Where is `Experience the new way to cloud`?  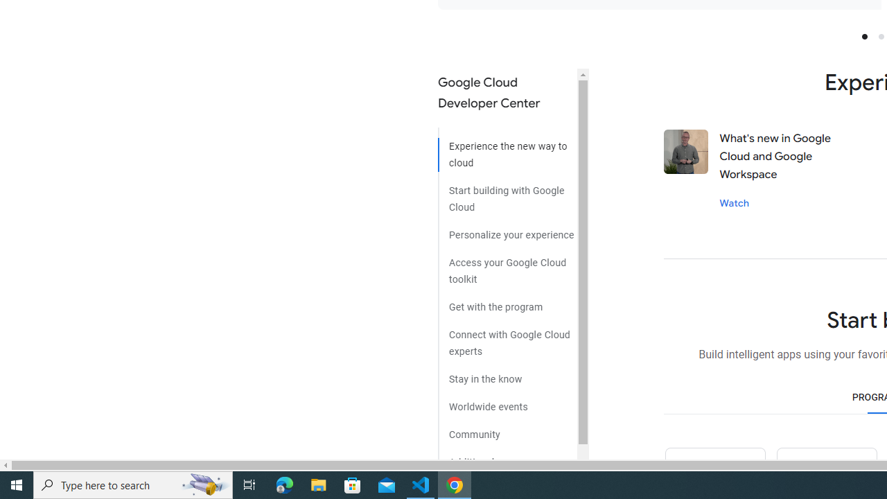 Experience the new way to cloud is located at coordinates (507, 150).